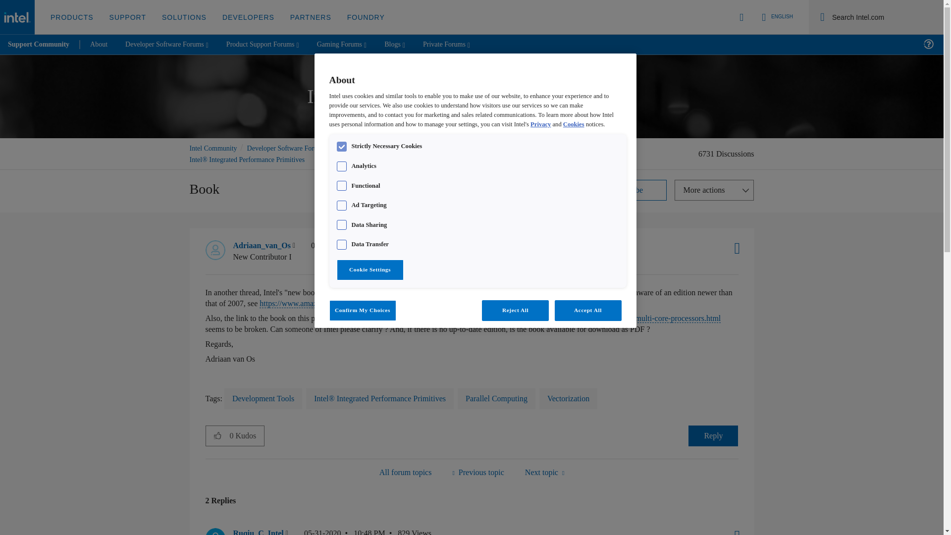 This screenshot has width=951, height=535. I want to click on The total number of kudos this post has received., so click(247, 435).